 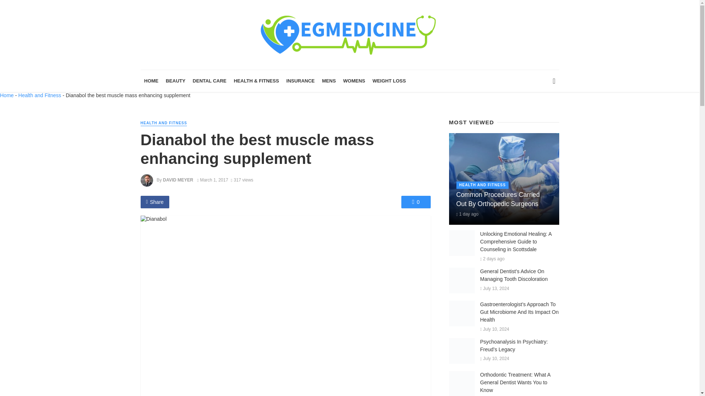 What do you see at coordinates (155, 202) in the screenshot?
I see `Share on Facebook` at bounding box center [155, 202].